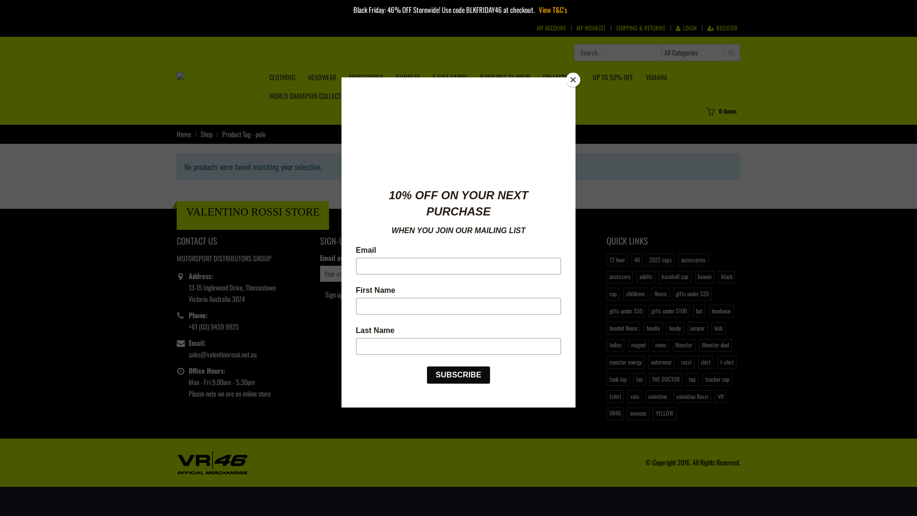 The height and width of the screenshot is (516, 917). What do you see at coordinates (656, 77) in the screenshot?
I see `YAMAHA` at bounding box center [656, 77].